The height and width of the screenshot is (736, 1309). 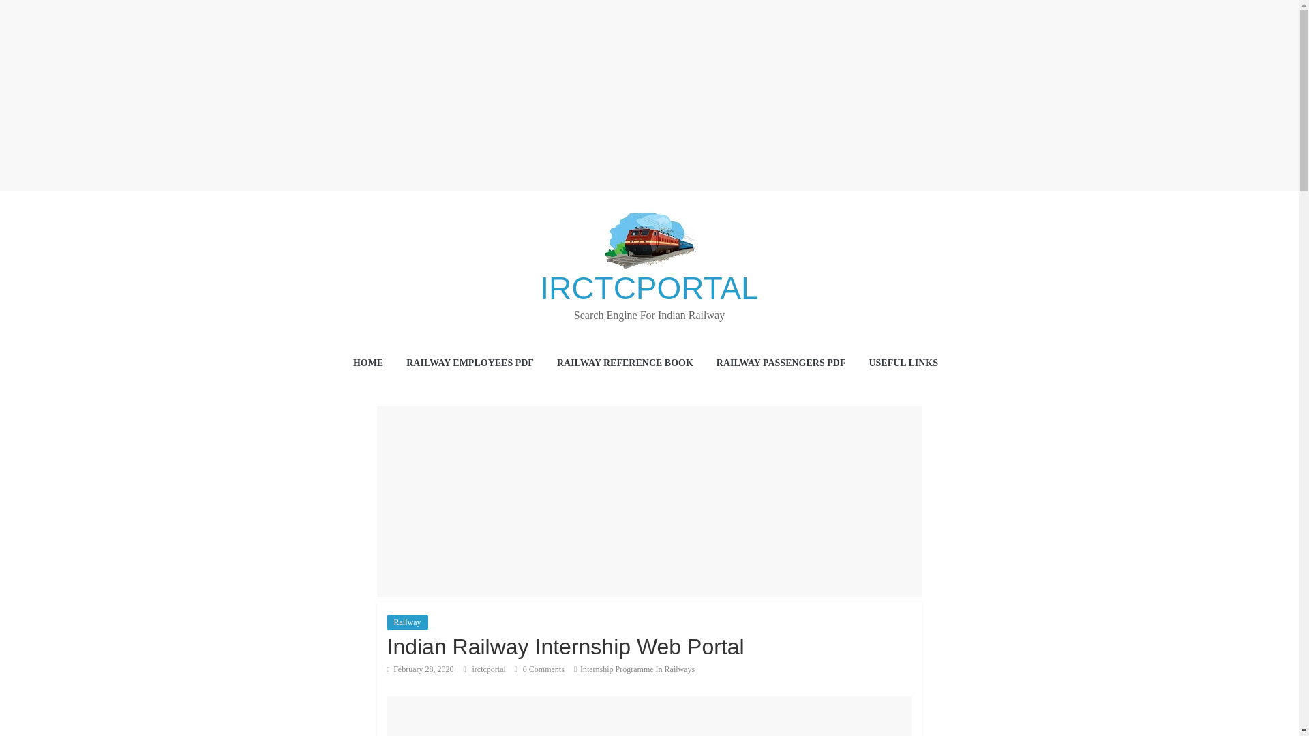 I want to click on irctcportal, so click(x=490, y=669).